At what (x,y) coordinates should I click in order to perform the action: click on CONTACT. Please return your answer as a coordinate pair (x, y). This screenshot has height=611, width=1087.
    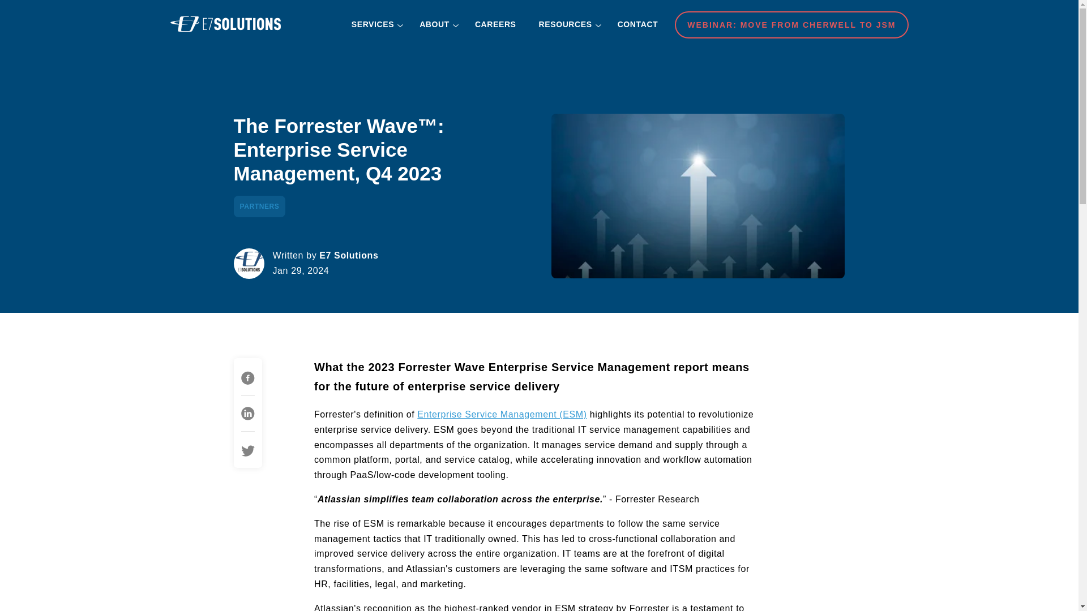
    Looking at the image, I should click on (637, 24).